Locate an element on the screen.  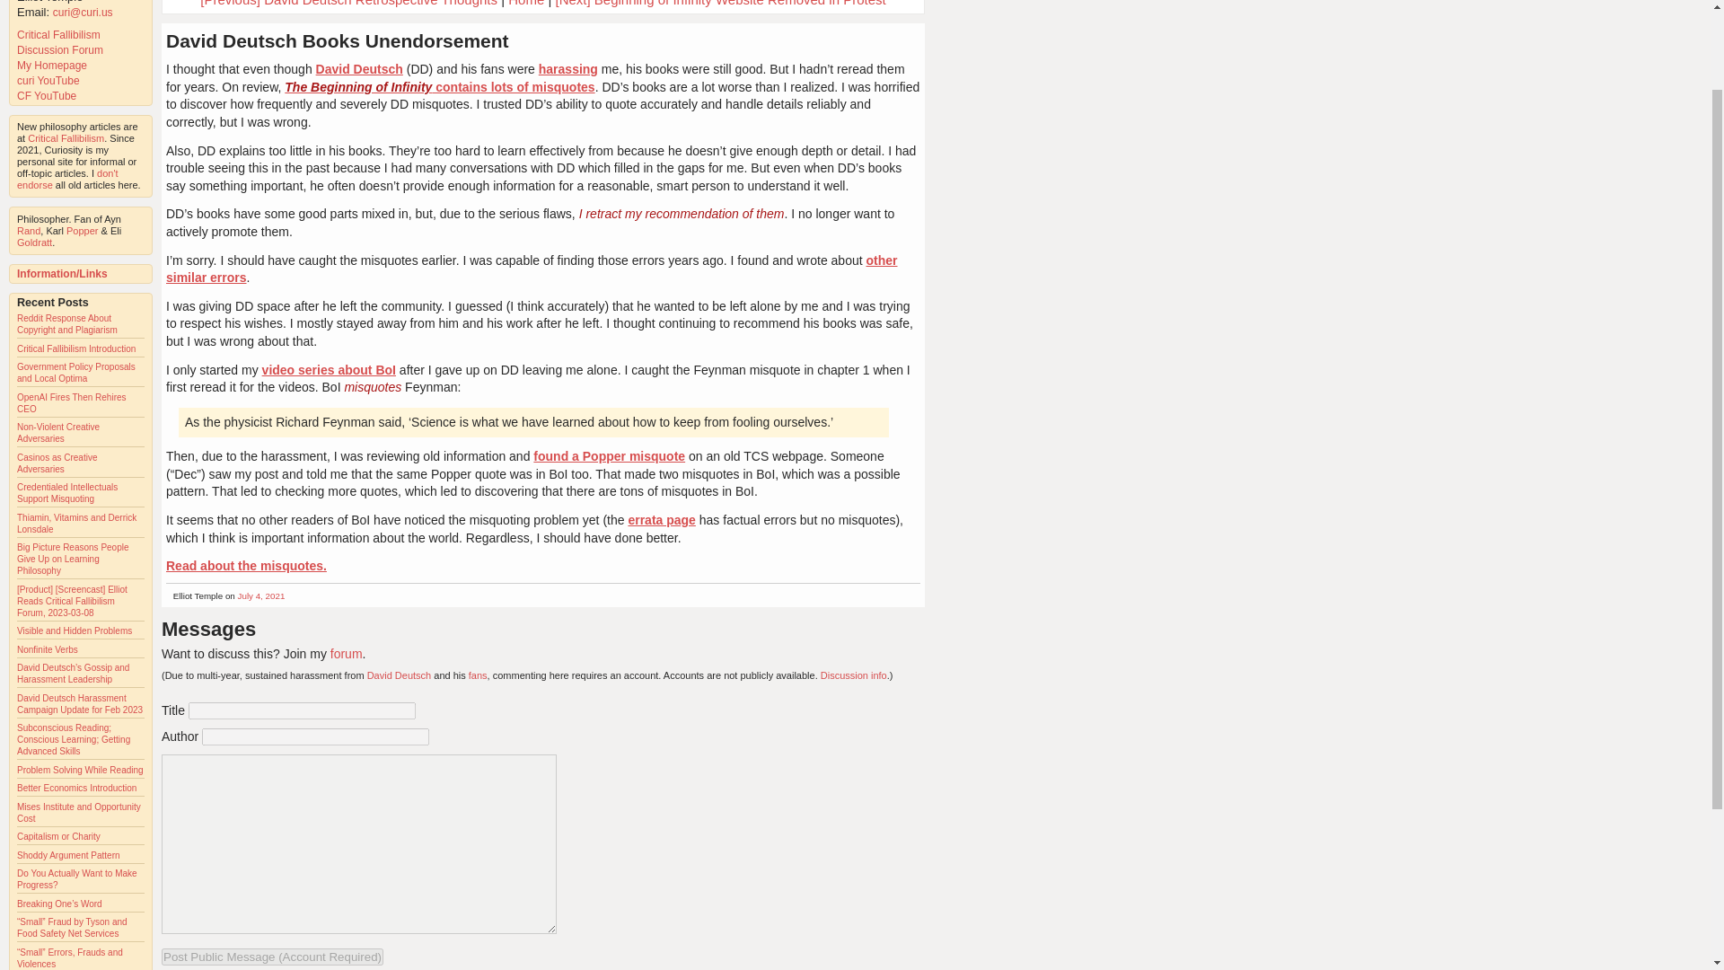
Goldratt is located at coordinates (34, 242).